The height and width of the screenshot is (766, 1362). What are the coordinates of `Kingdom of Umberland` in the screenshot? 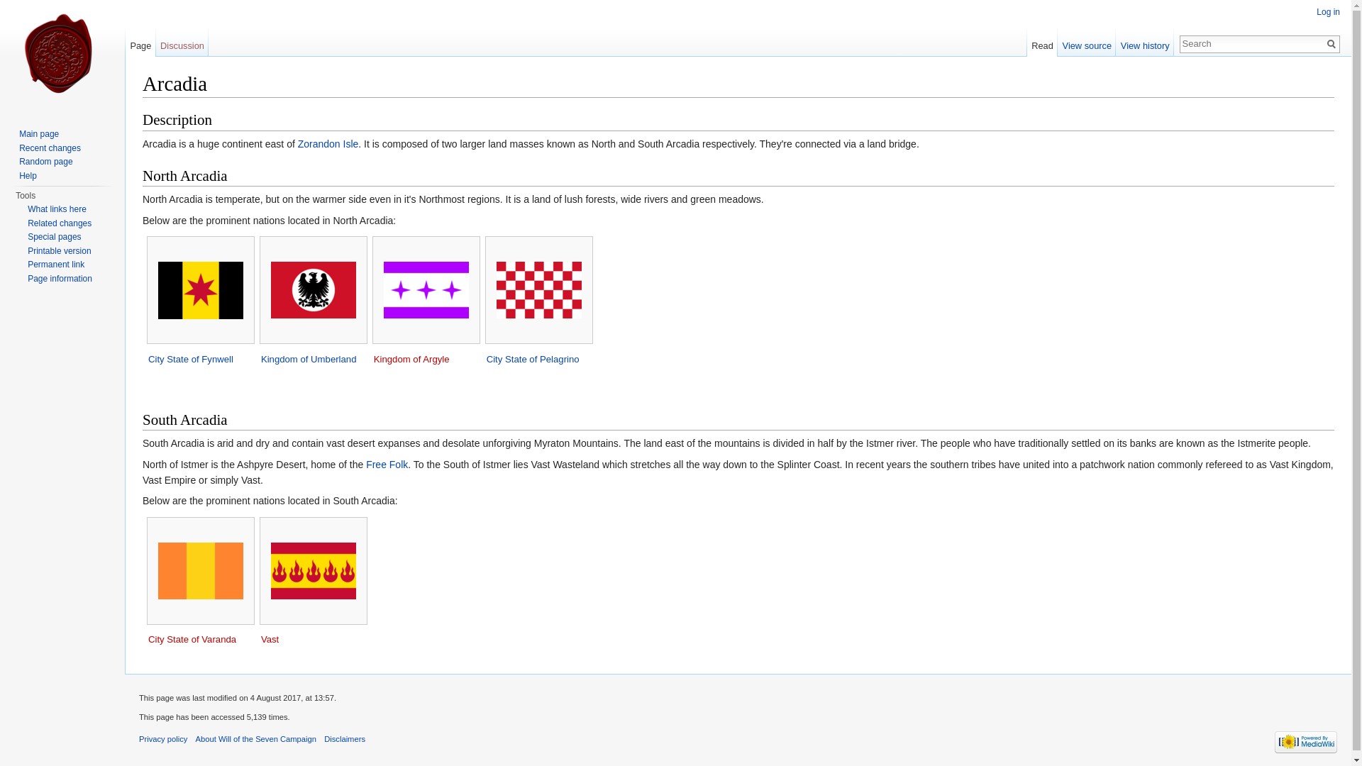 It's located at (309, 359).